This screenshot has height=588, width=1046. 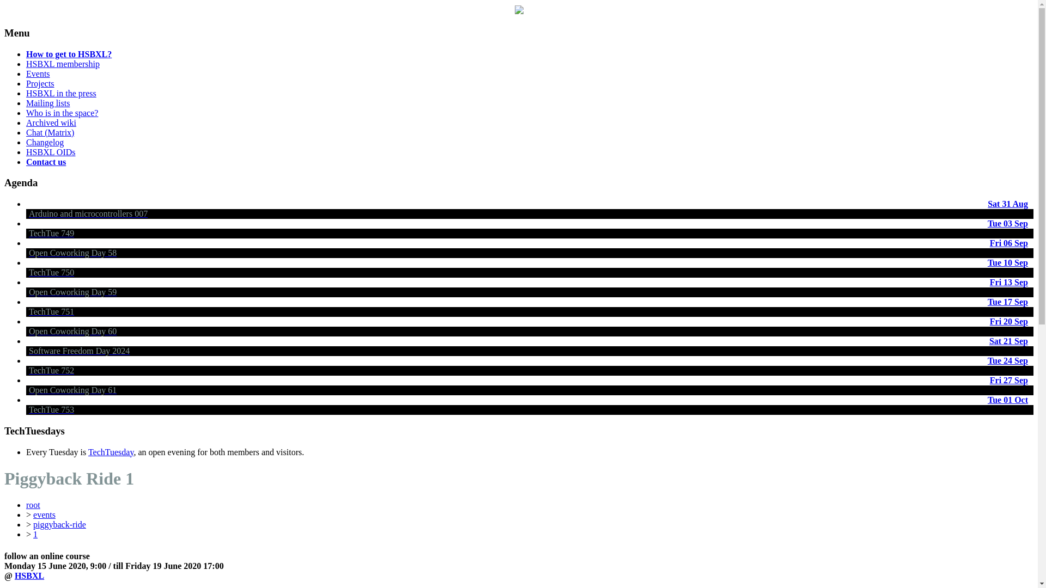 I want to click on How to get to HSBXL?, so click(x=69, y=54).